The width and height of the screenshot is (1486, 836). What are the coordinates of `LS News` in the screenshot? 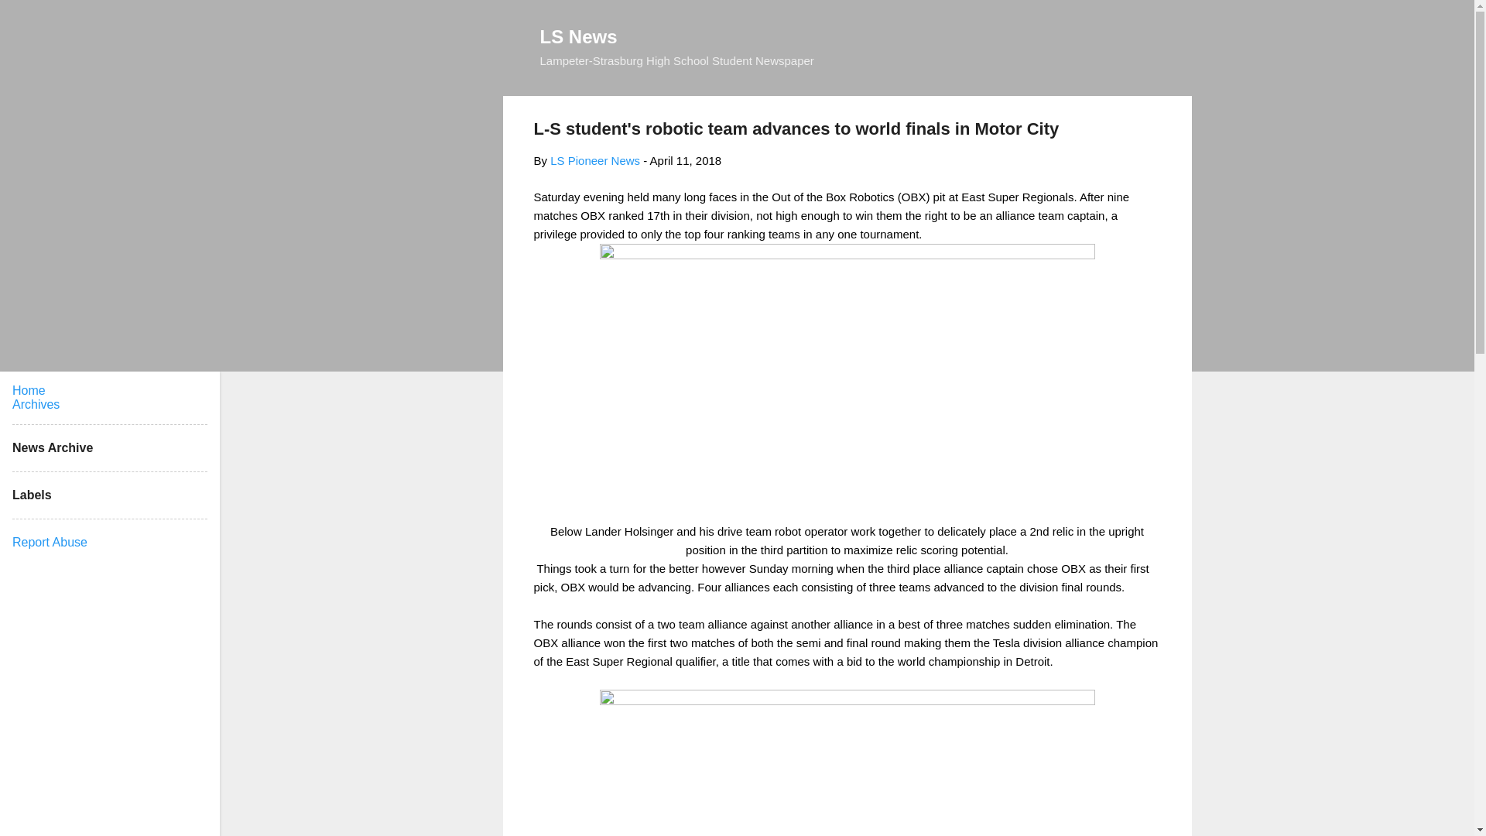 It's located at (579, 36).